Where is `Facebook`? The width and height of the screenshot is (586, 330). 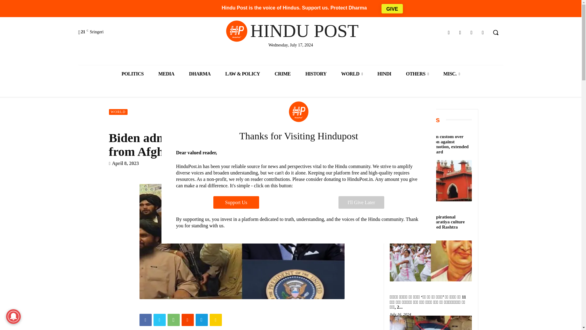
Facebook is located at coordinates (449, 32).